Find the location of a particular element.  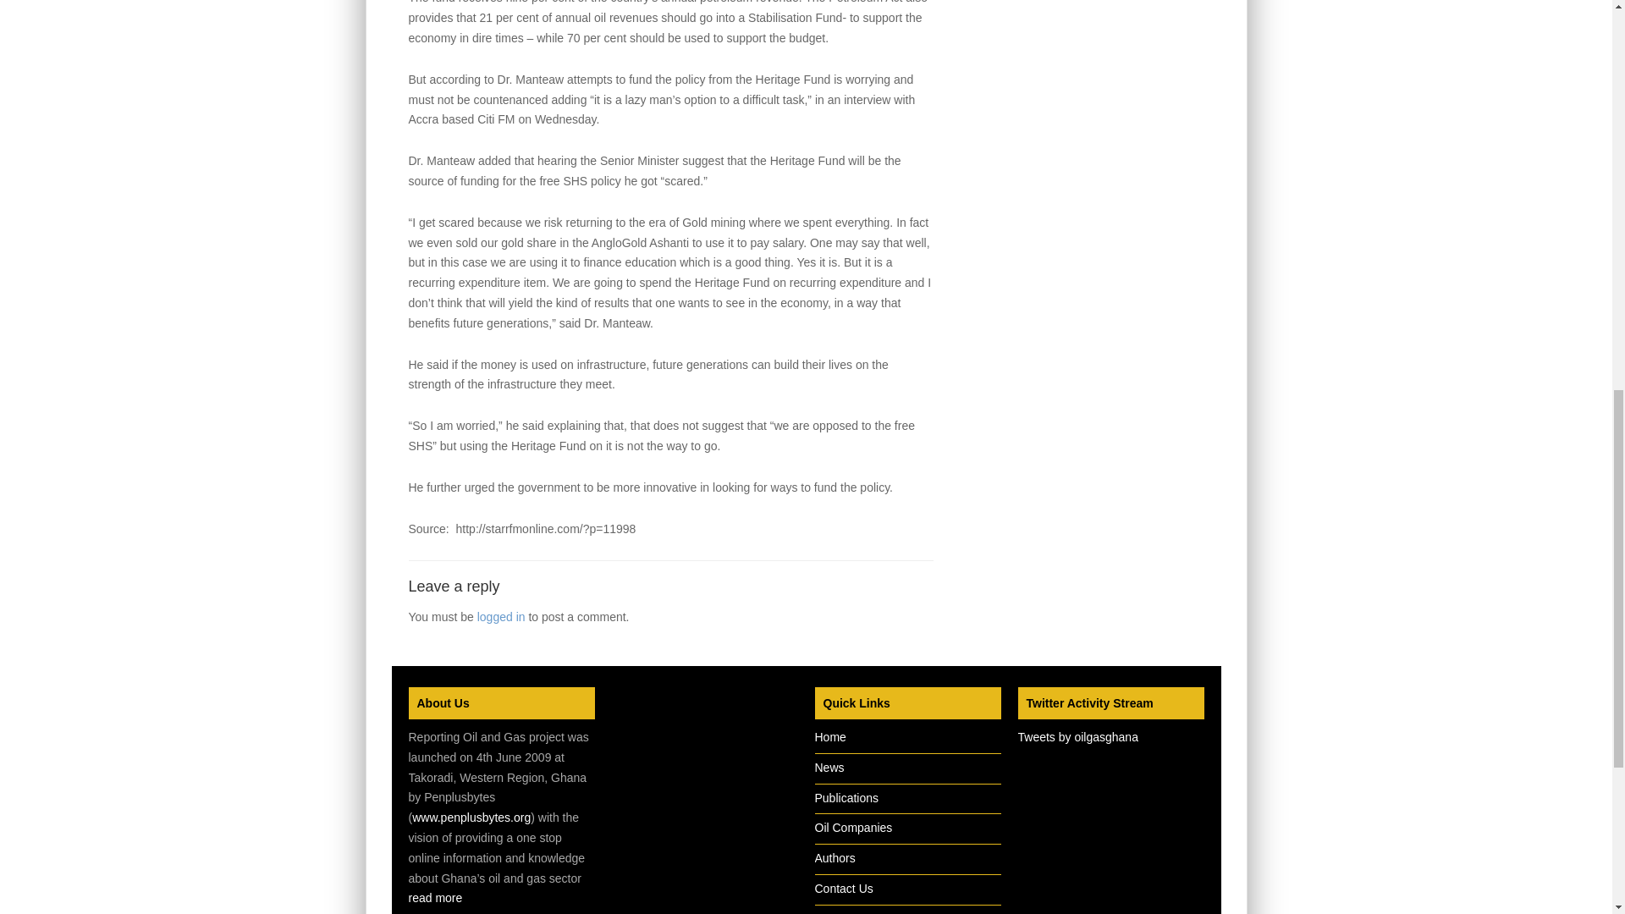

read more is located at coordinates (434, 898).